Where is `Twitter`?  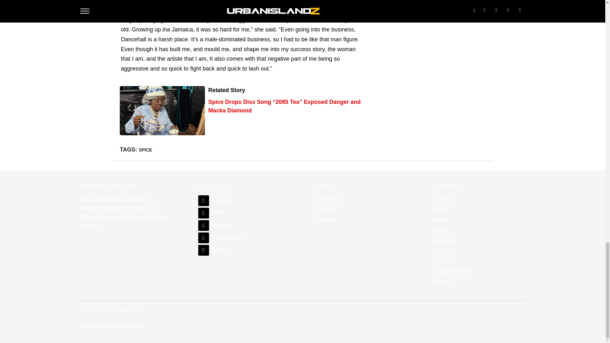
Twitter is located at coordinates (213, 212).